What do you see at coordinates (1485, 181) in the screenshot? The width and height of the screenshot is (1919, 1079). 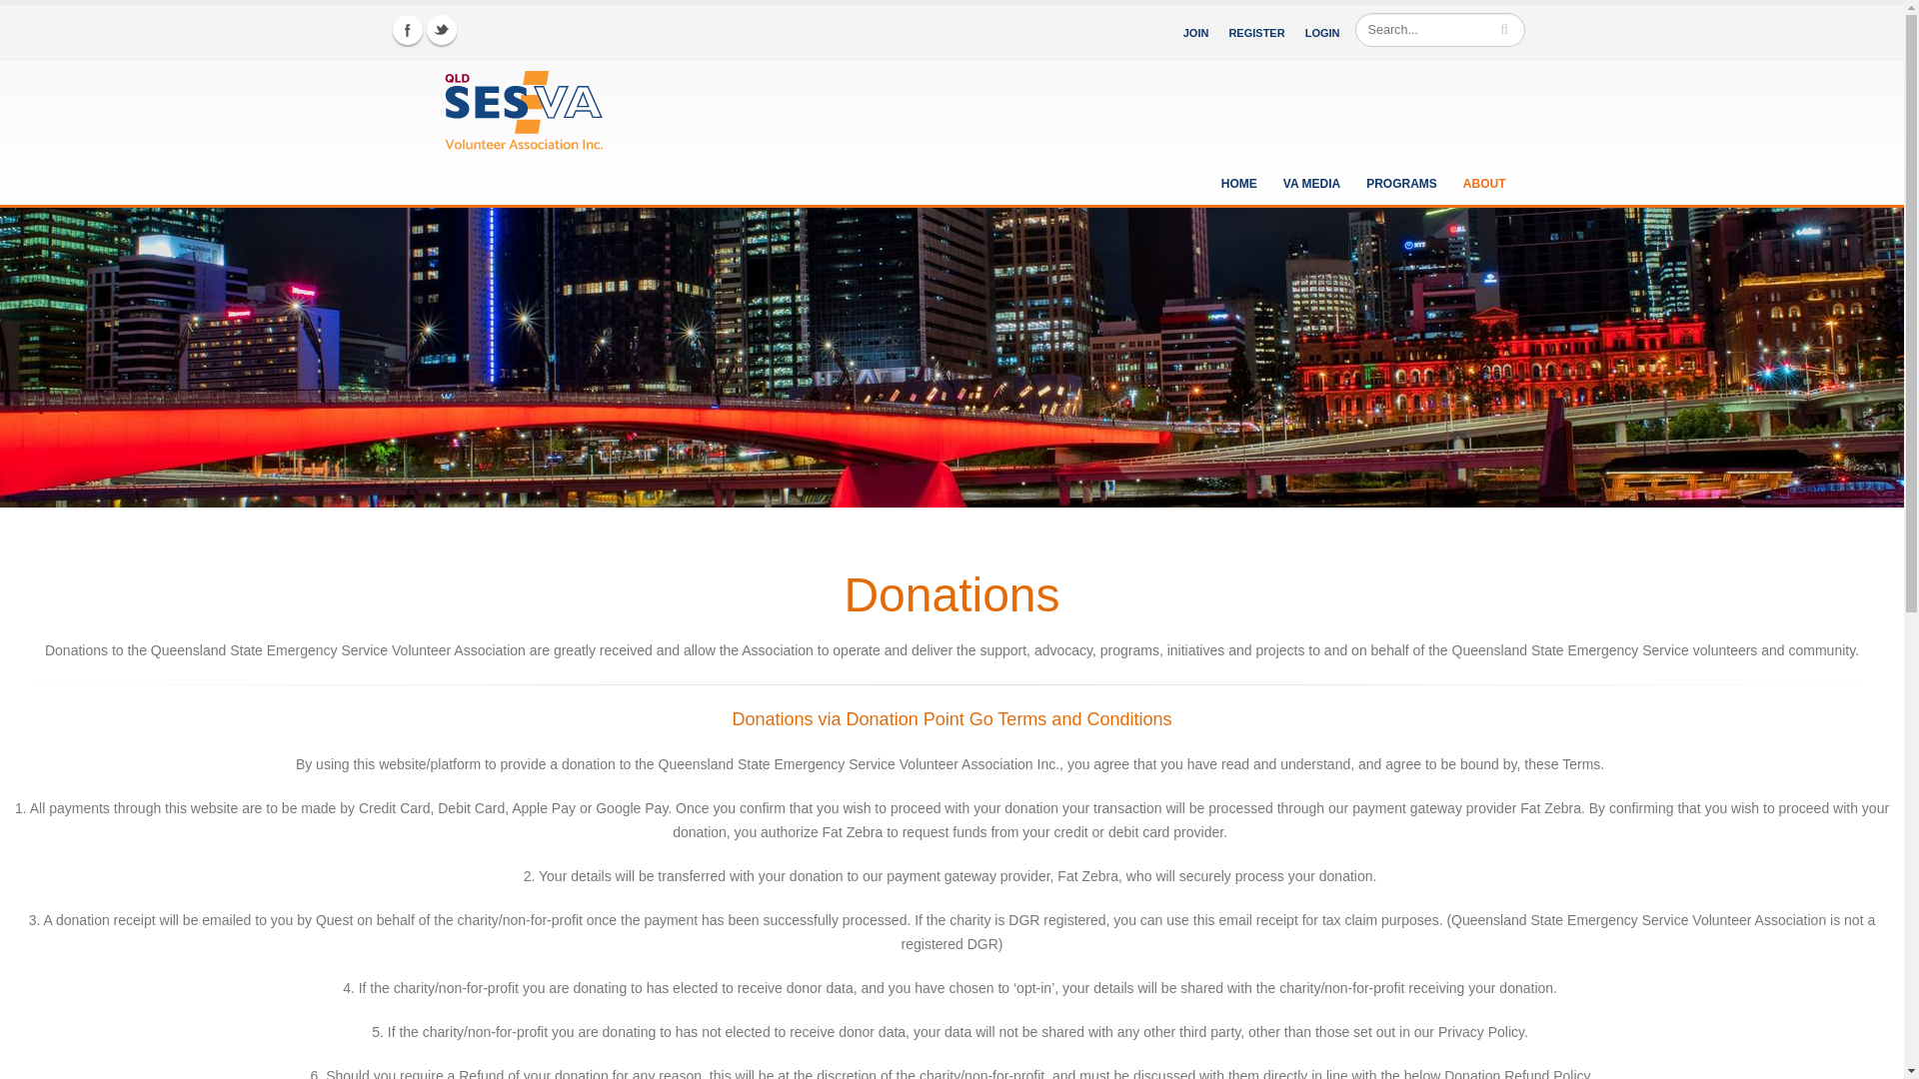 I see `ABOUT` at bounding box center [1485, 181].